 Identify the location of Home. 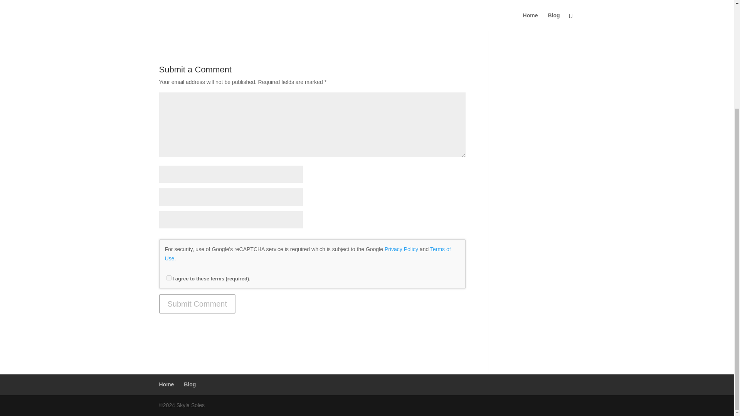
(166, 384).